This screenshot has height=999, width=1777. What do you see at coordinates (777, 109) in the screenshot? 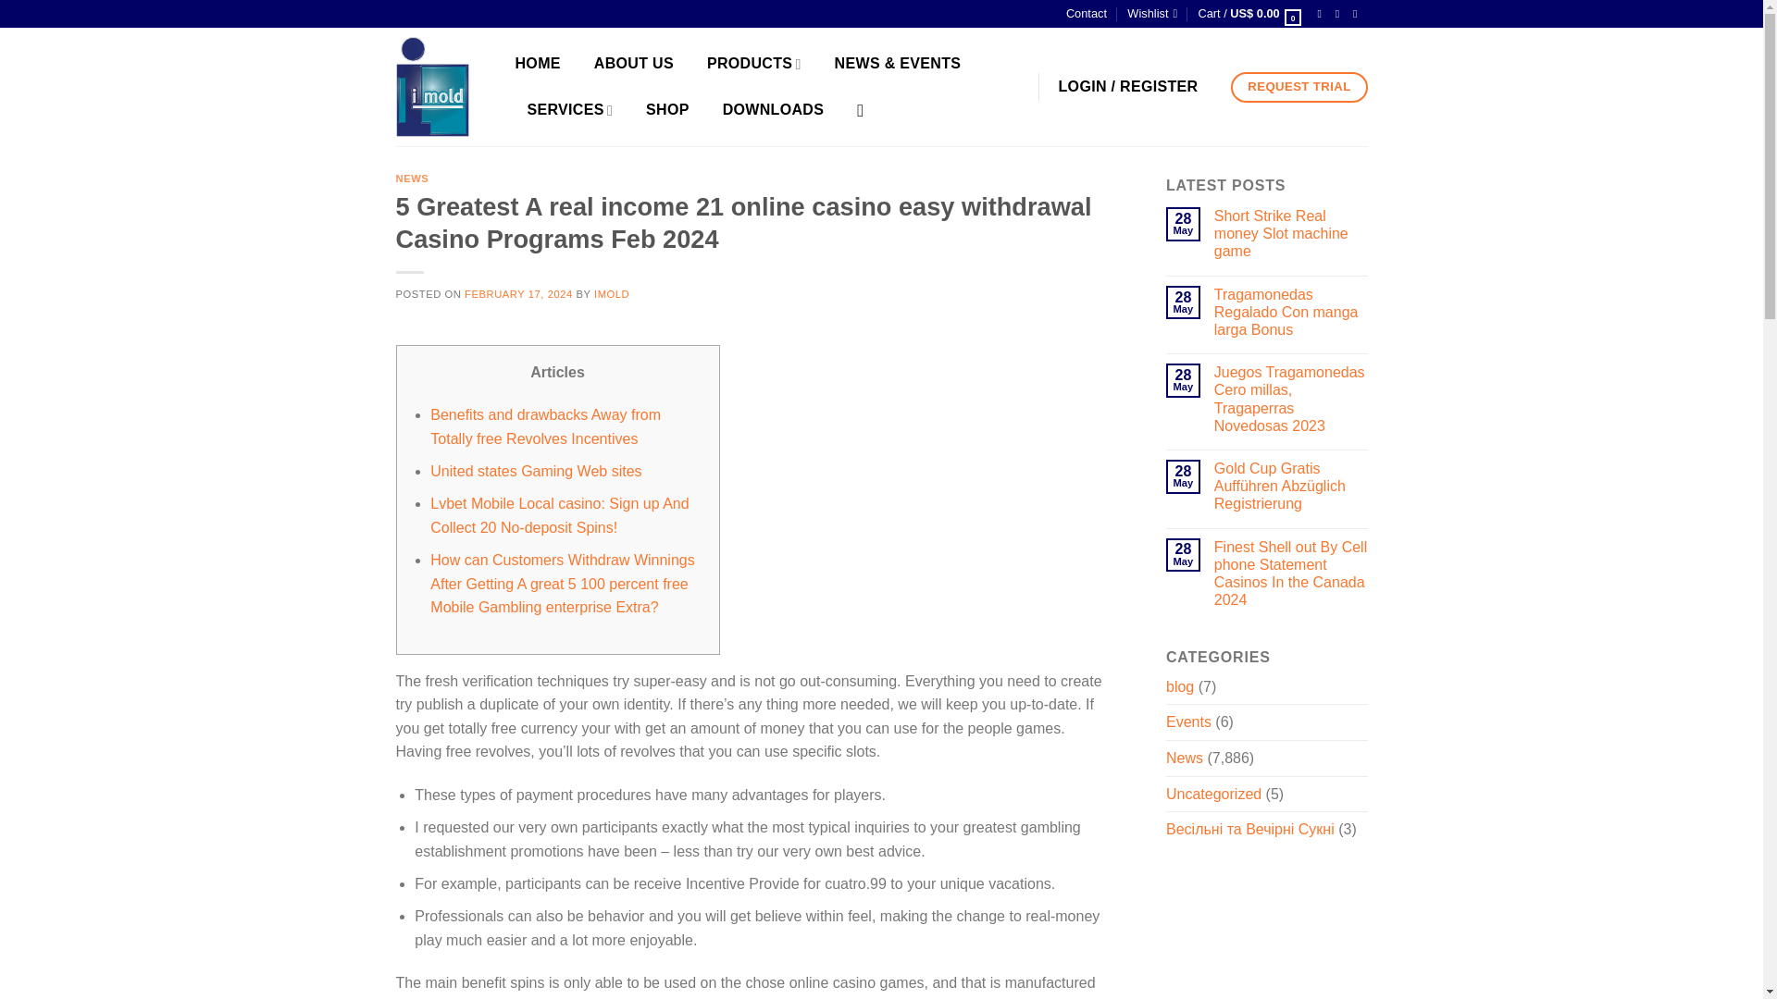
I see `DOWNLOADS` at bounding box center [777, 109].